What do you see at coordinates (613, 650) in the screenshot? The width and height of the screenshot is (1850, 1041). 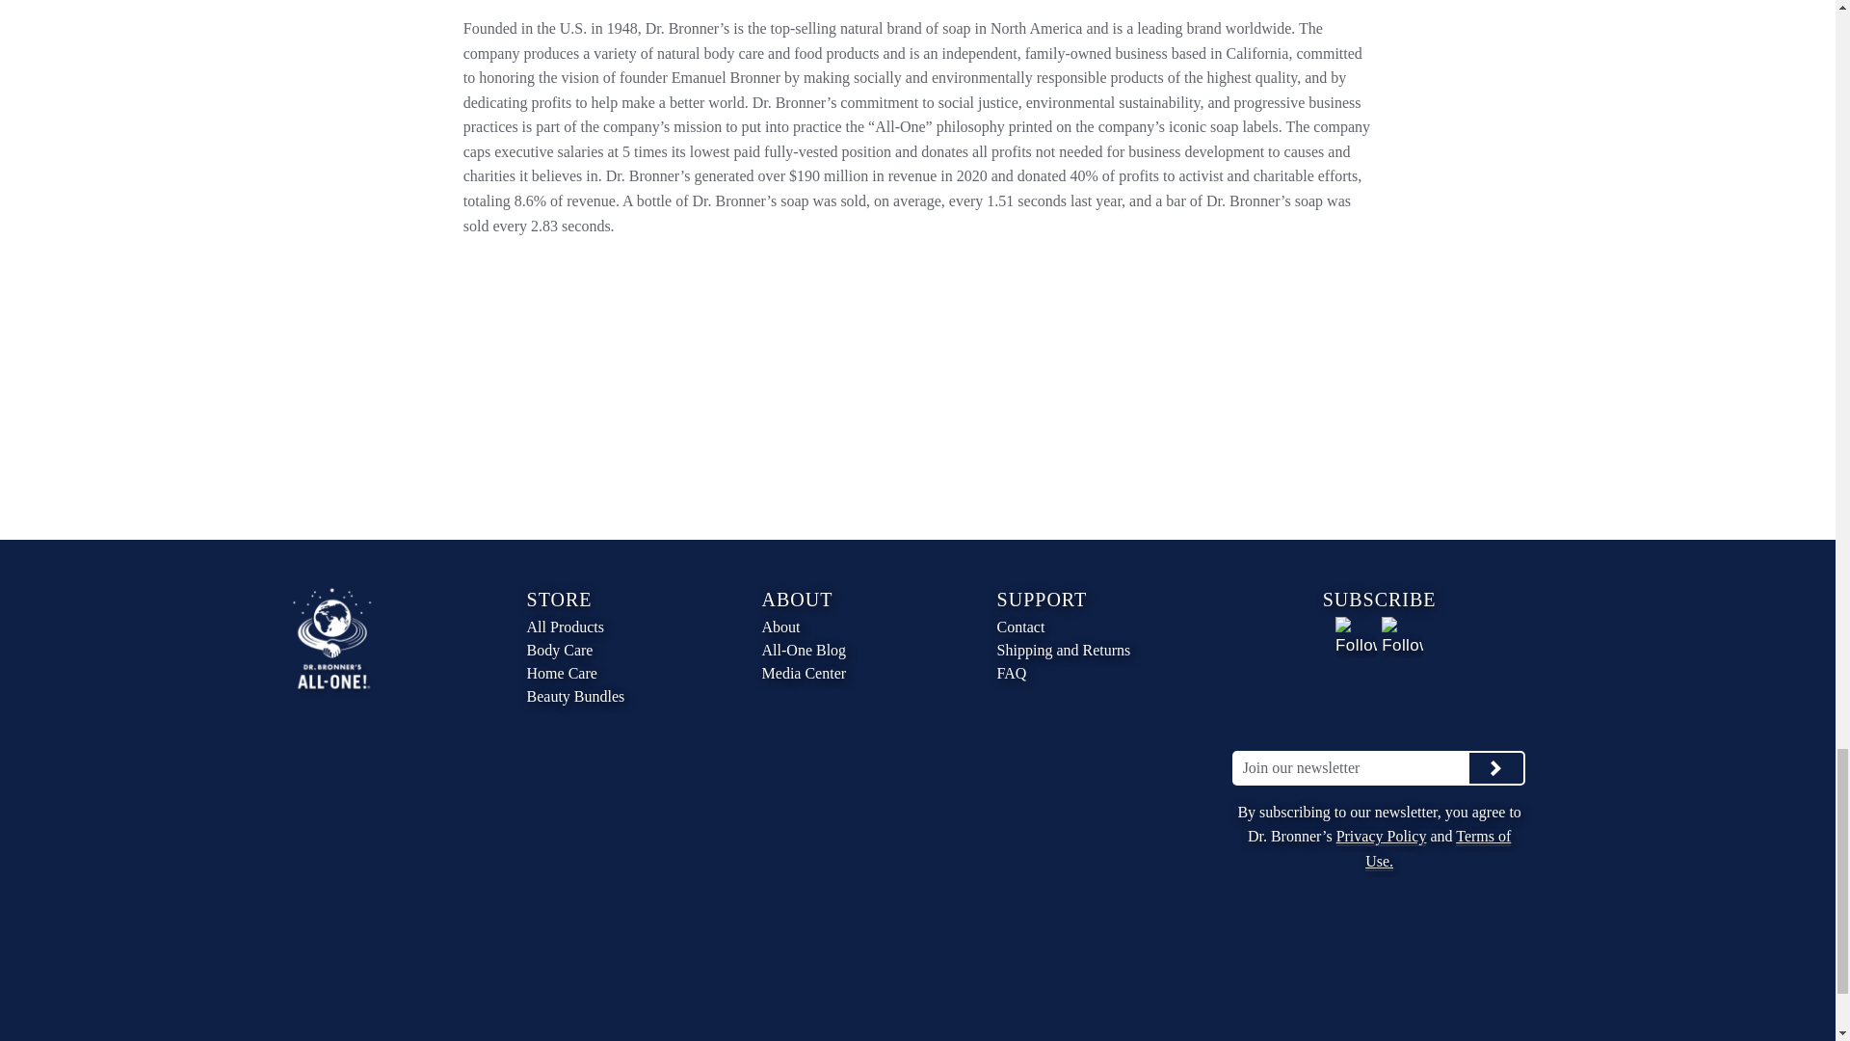 I see `Body Care` at bounding box center [613, 650].